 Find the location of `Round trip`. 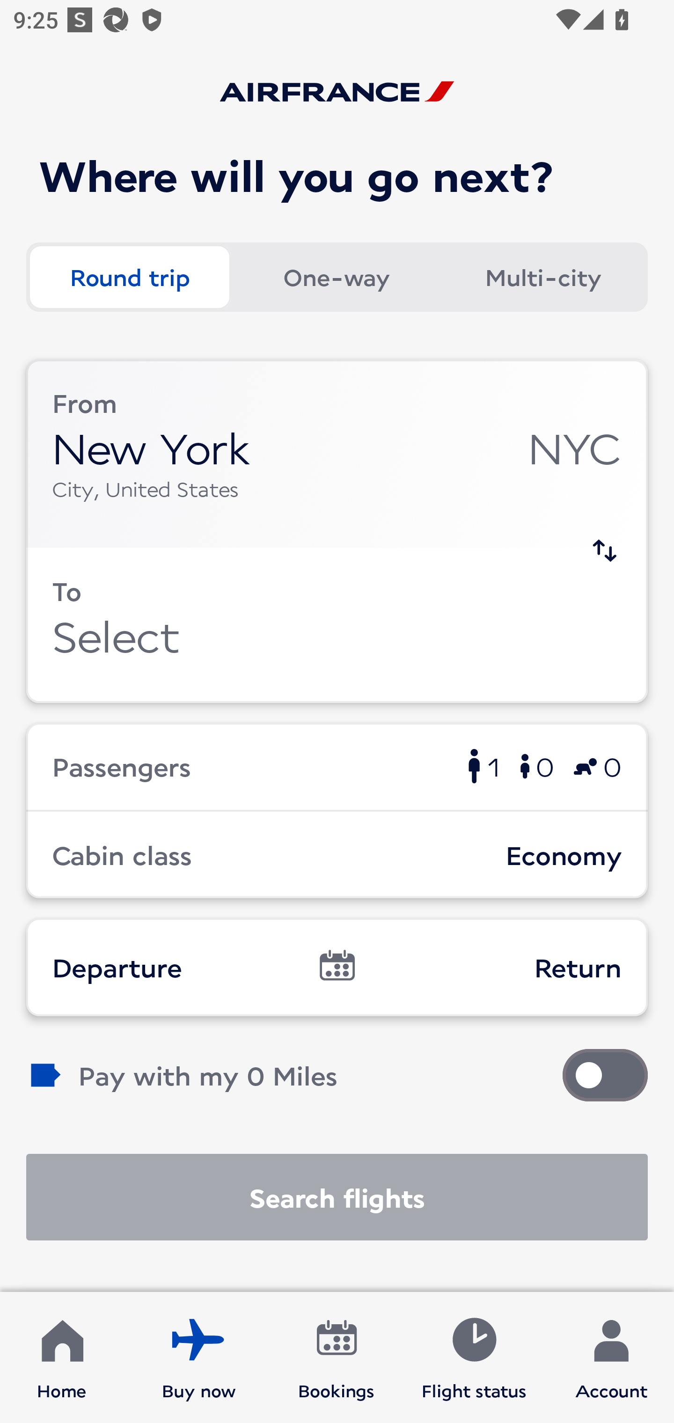

Round trip is located at coordinates (129, 276).